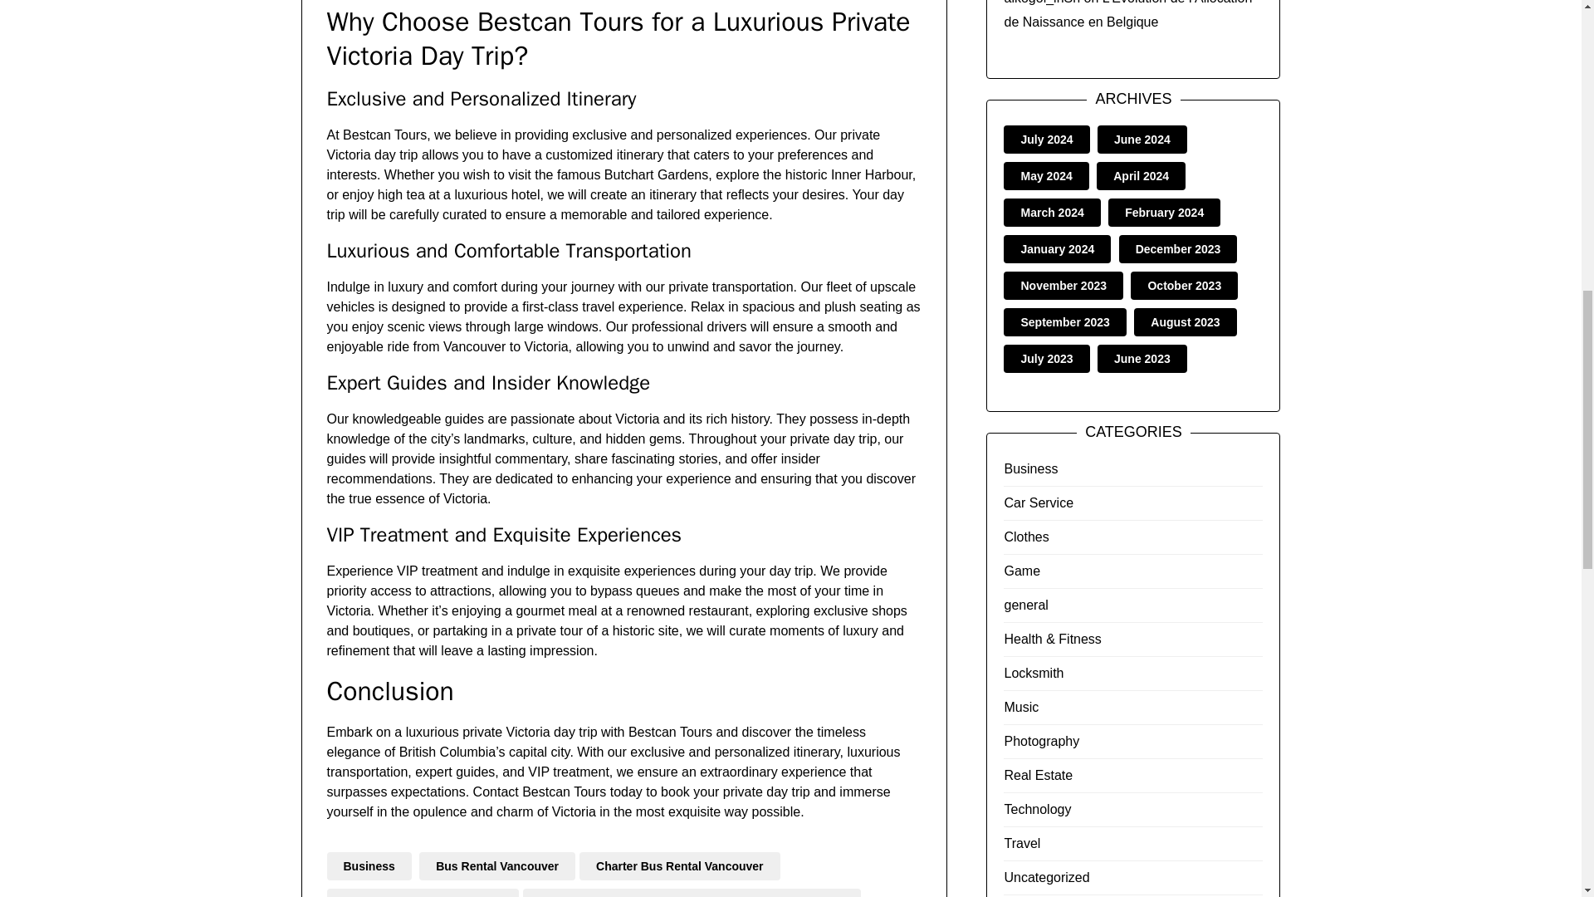  I want to click on June 2024, so click(1142, 140).